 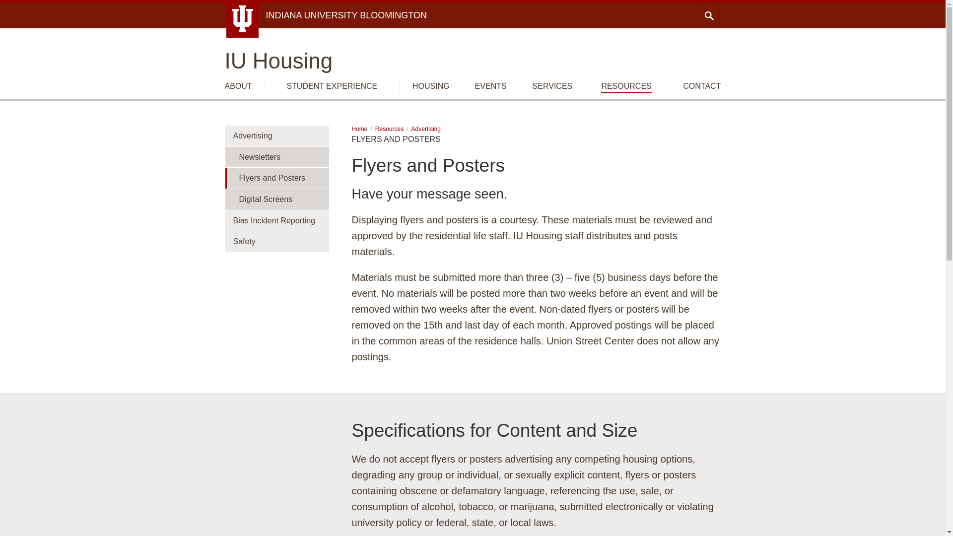 What do you see at coordinates (346, 15) in the screenshot?
I see `INDIANA UNIVERSITY BLOOMINGTON` at bounding box center [346, 15].